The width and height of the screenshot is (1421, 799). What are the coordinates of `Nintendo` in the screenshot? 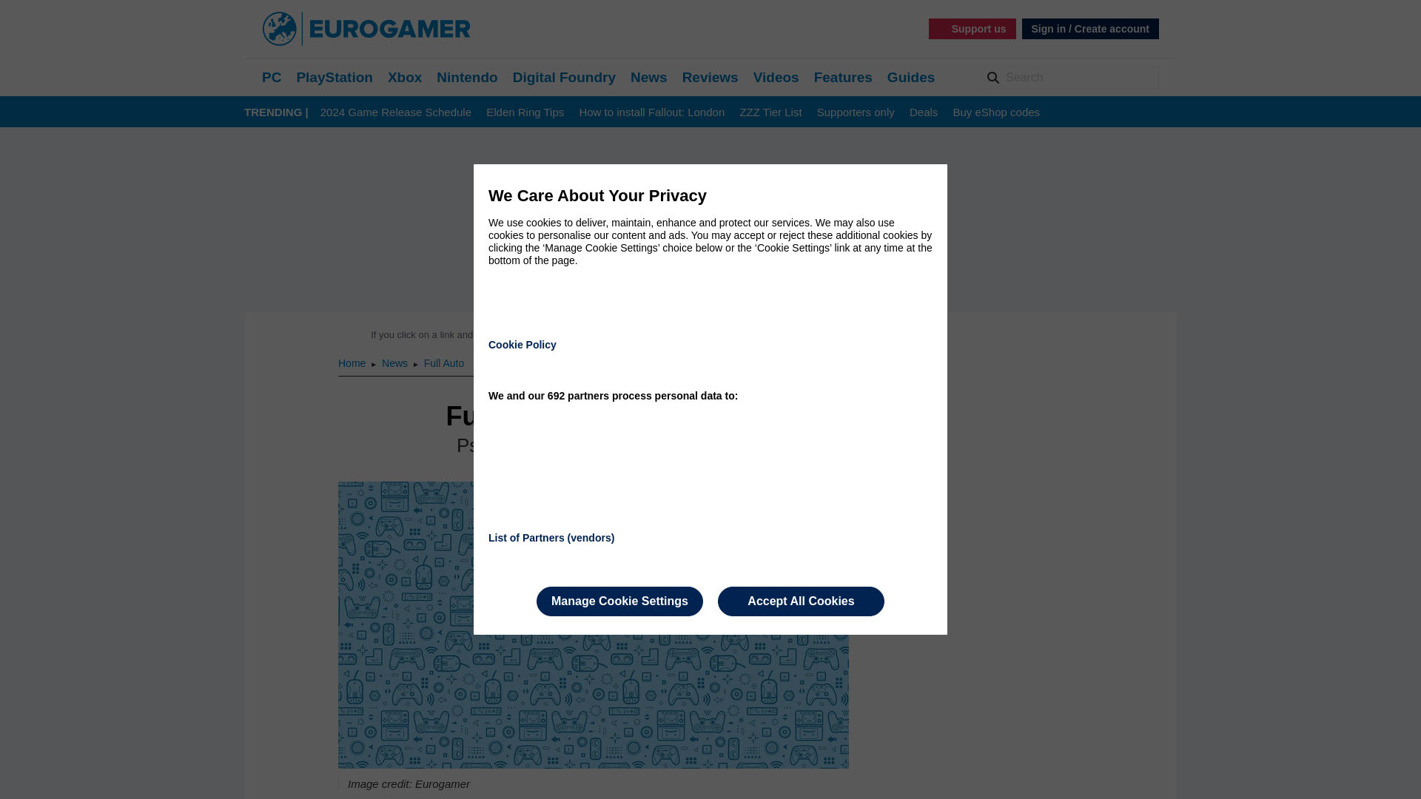 It's located at (466, 77).